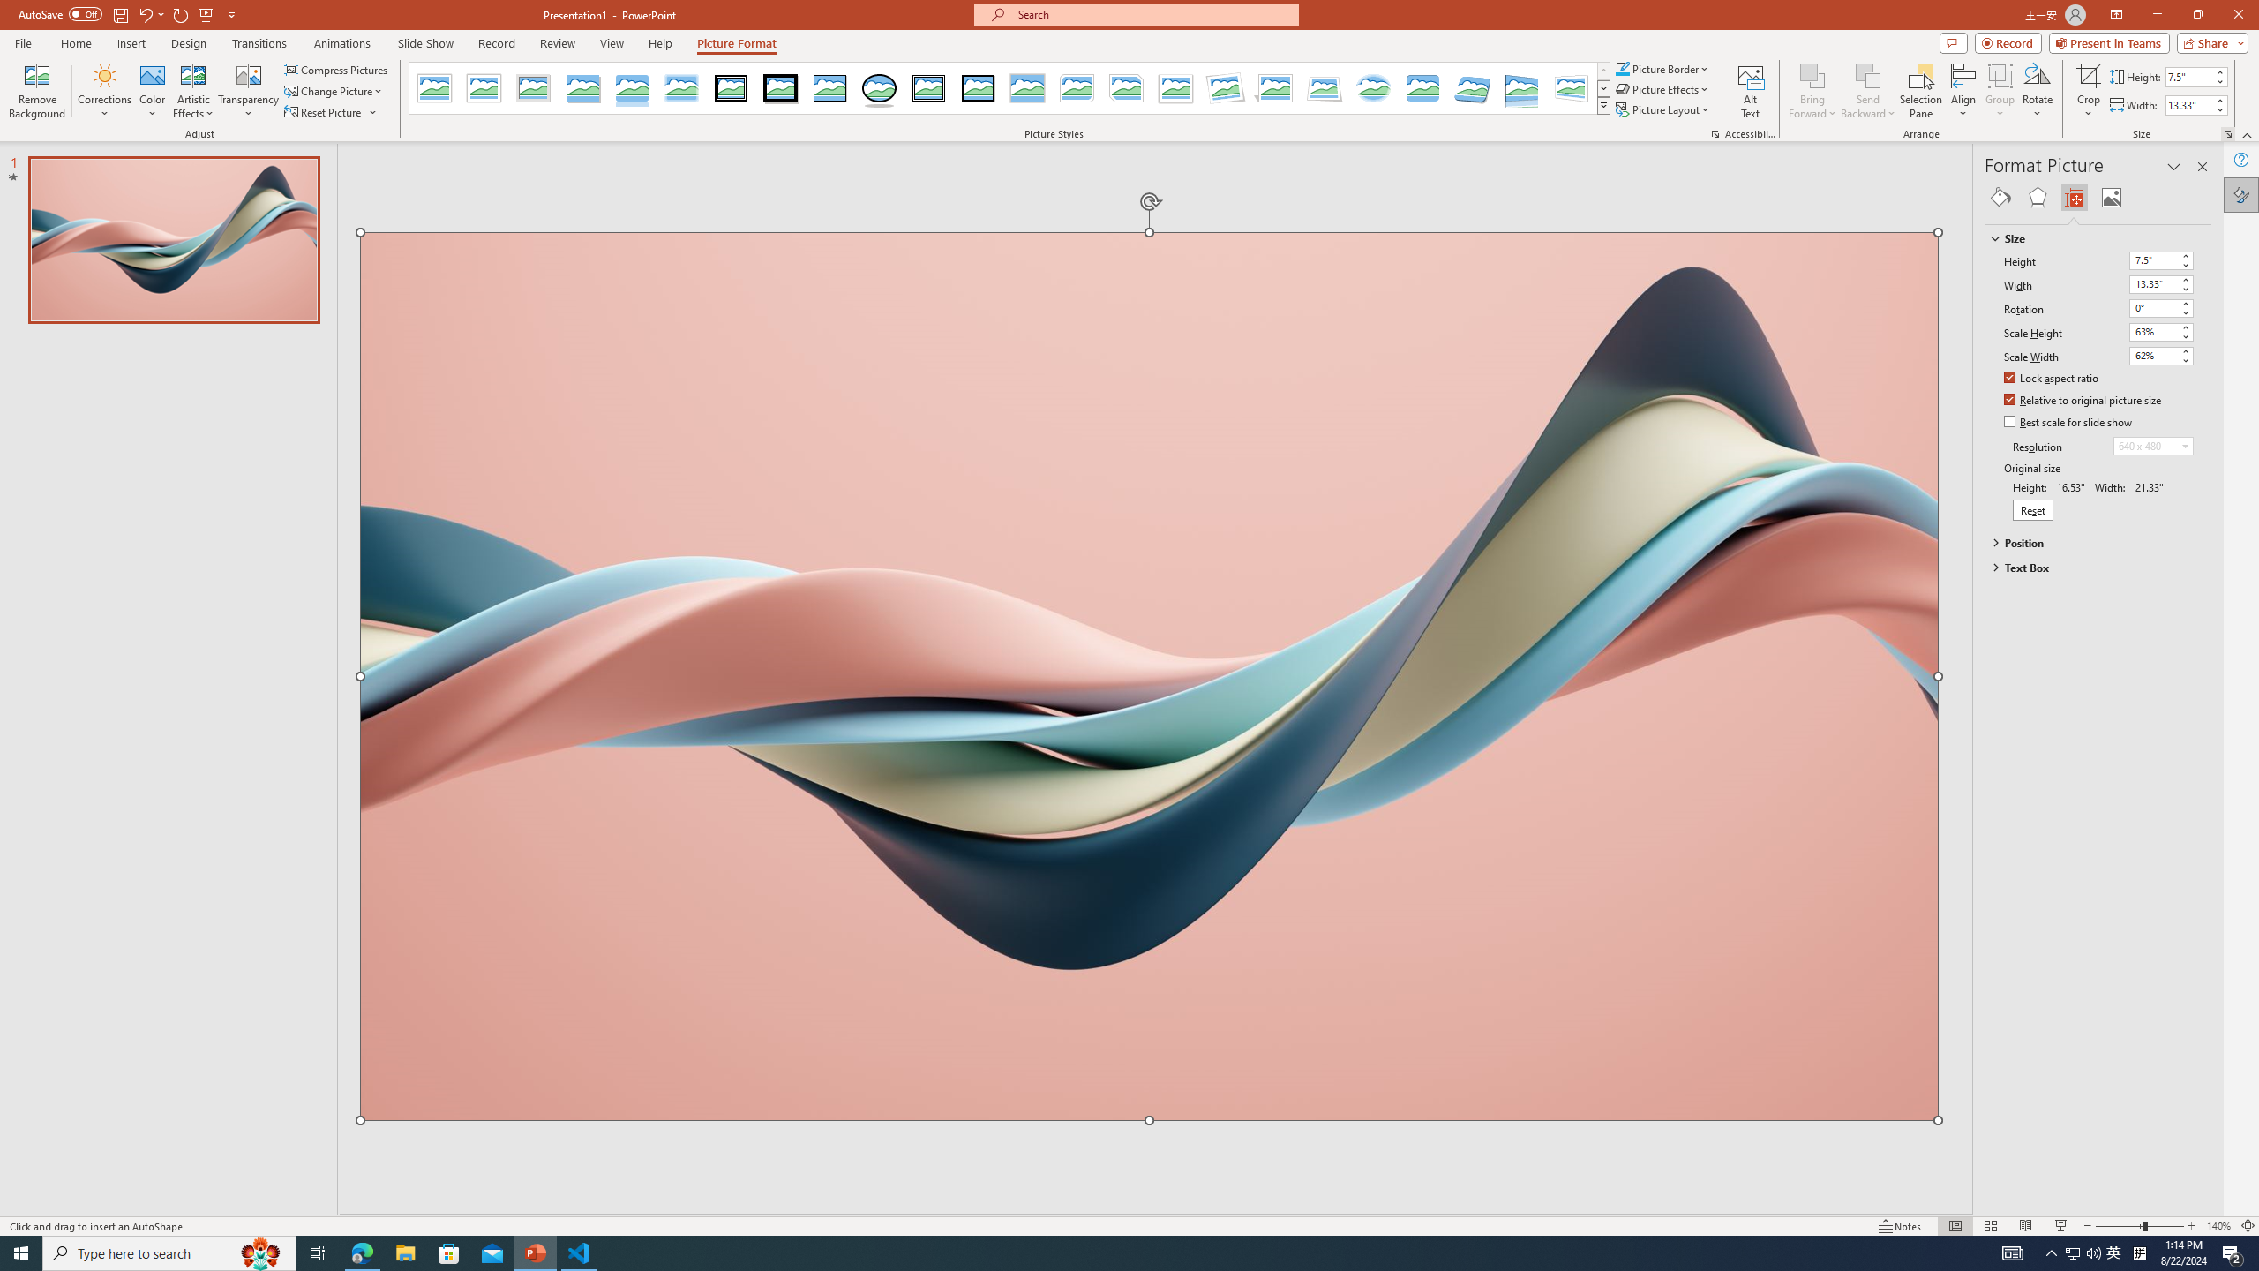 This screenshot has width=2259, height=1271. What do you see at coordinates (1901, 1226) in the screenshot?
I see `Notes ` at bounding box center [1901, 1226].